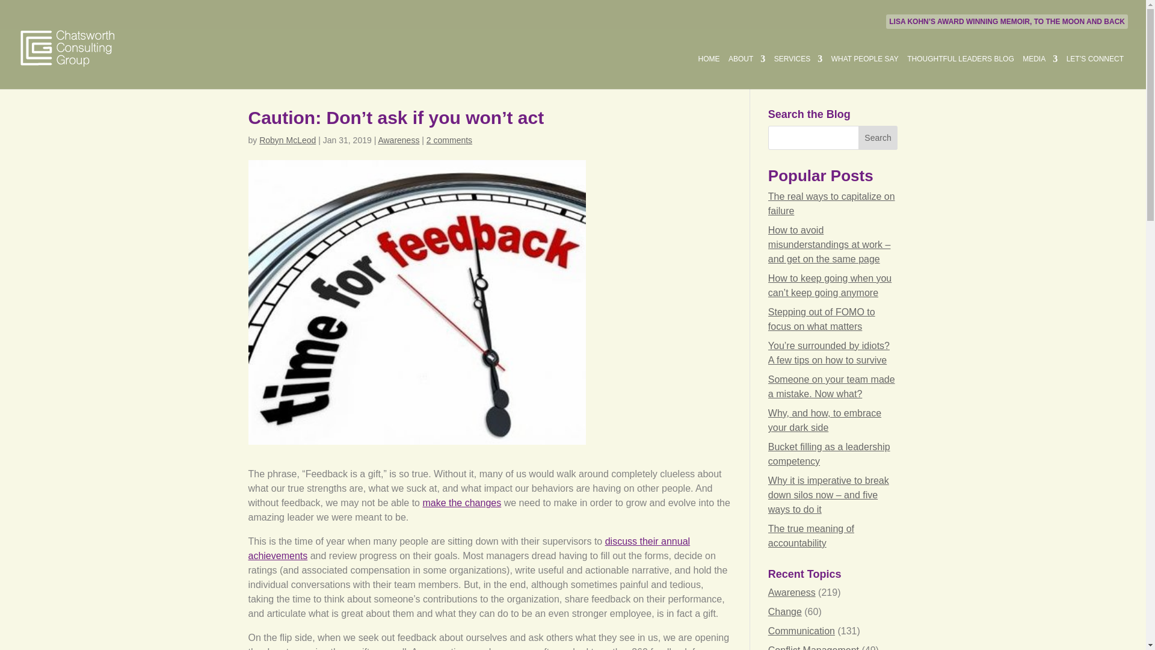  I want to click on SERVICES, so click(798, 71).